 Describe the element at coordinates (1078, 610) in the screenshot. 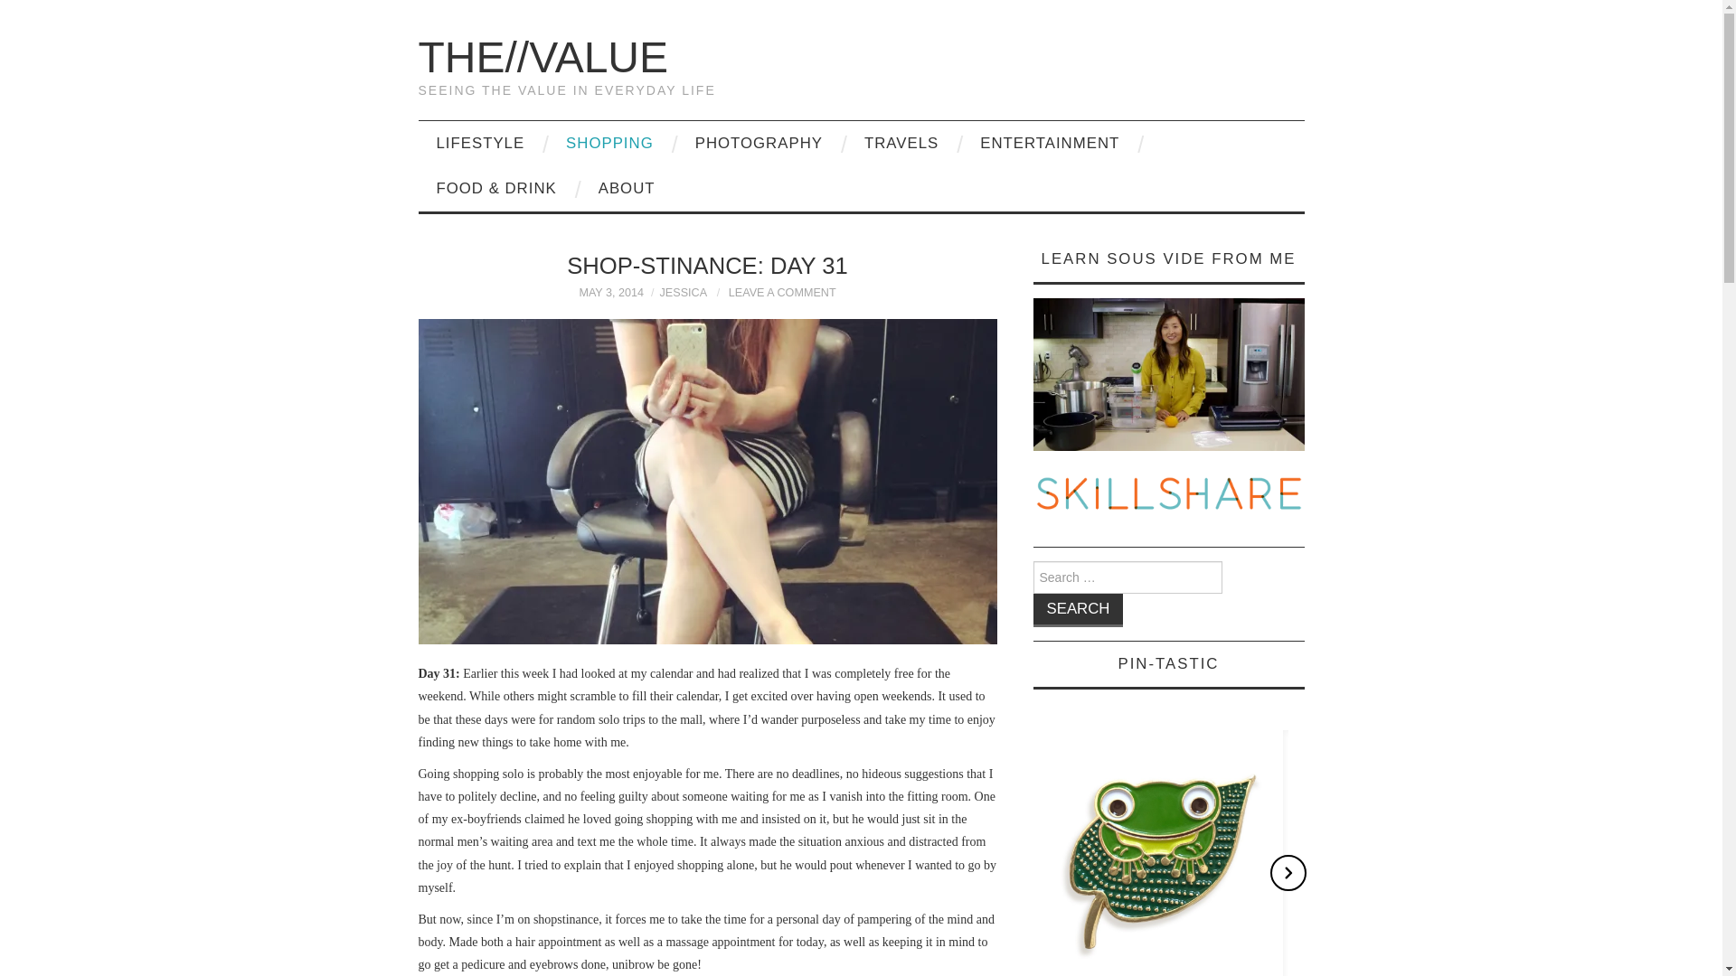

I see `Search` at that location.